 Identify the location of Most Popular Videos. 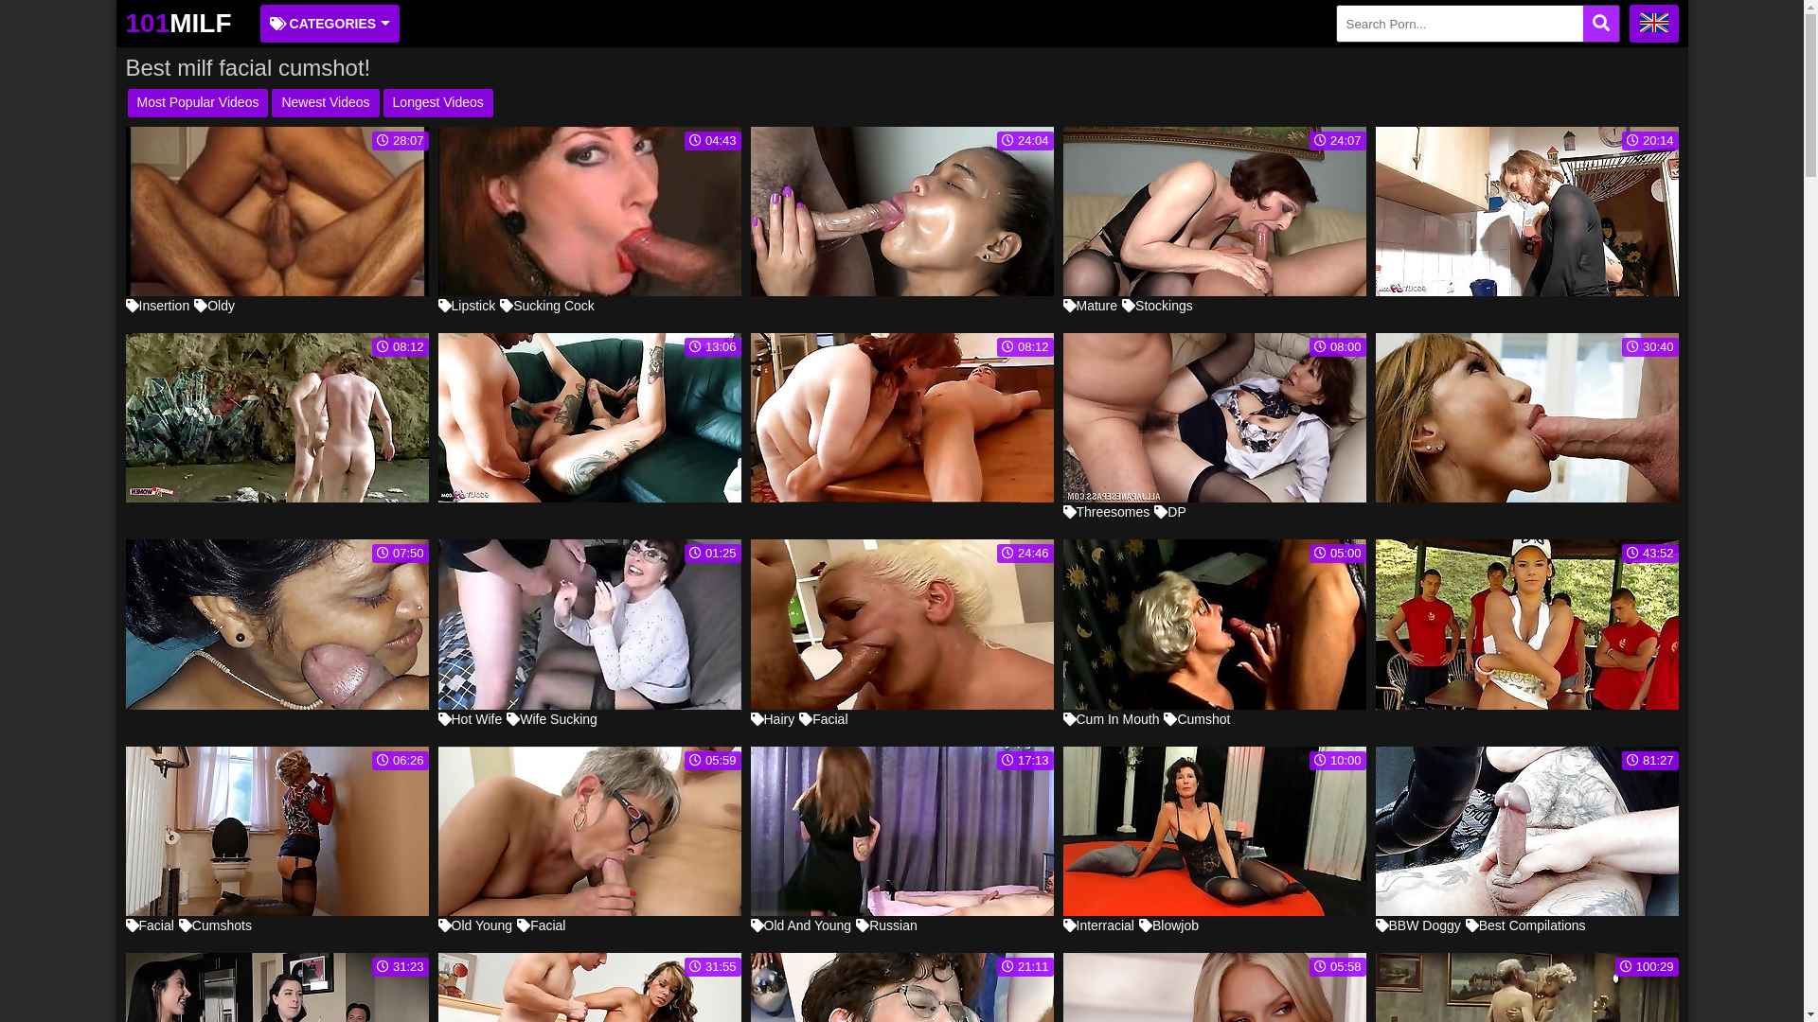
(197, 103).